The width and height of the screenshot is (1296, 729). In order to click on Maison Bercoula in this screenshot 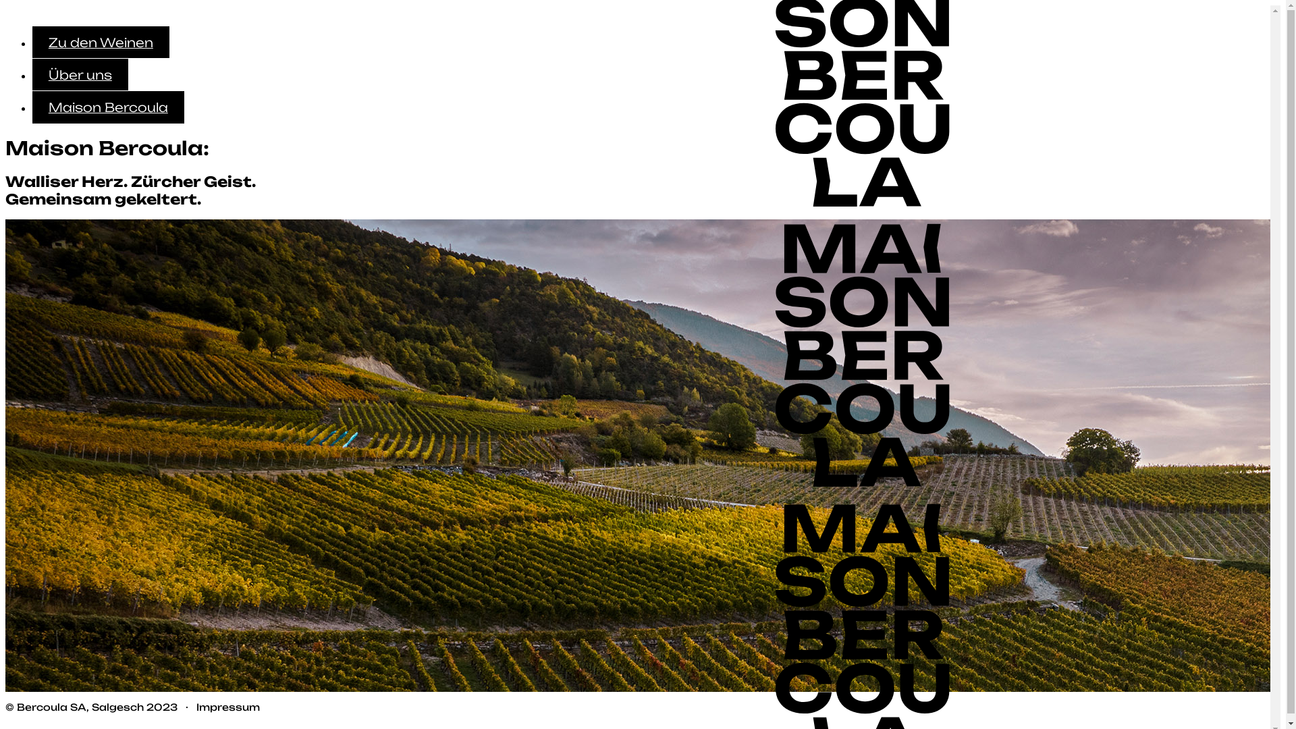, I will do `click(108, 107)`.